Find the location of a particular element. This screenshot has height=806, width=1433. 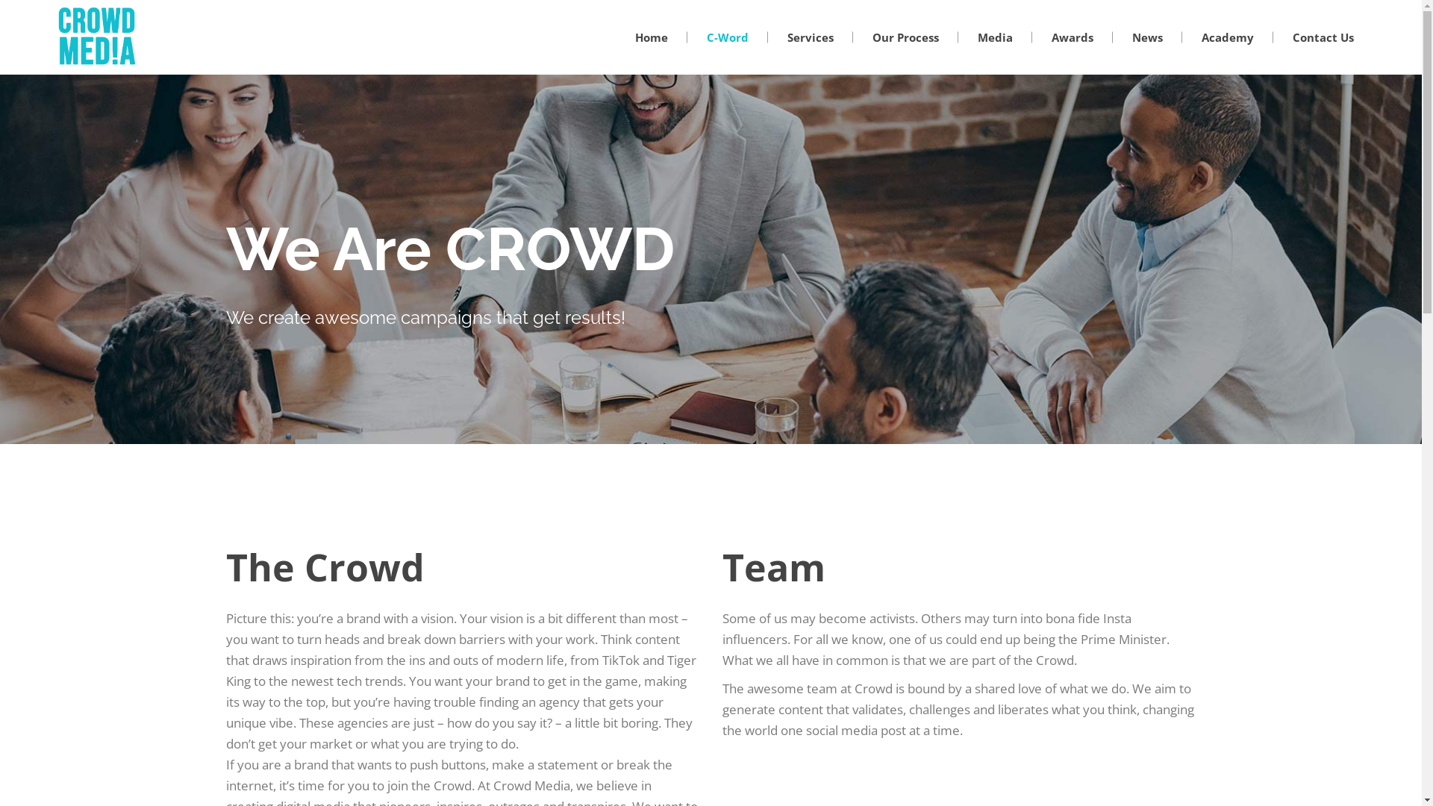

Awards is located at coordinates (1073, 37).